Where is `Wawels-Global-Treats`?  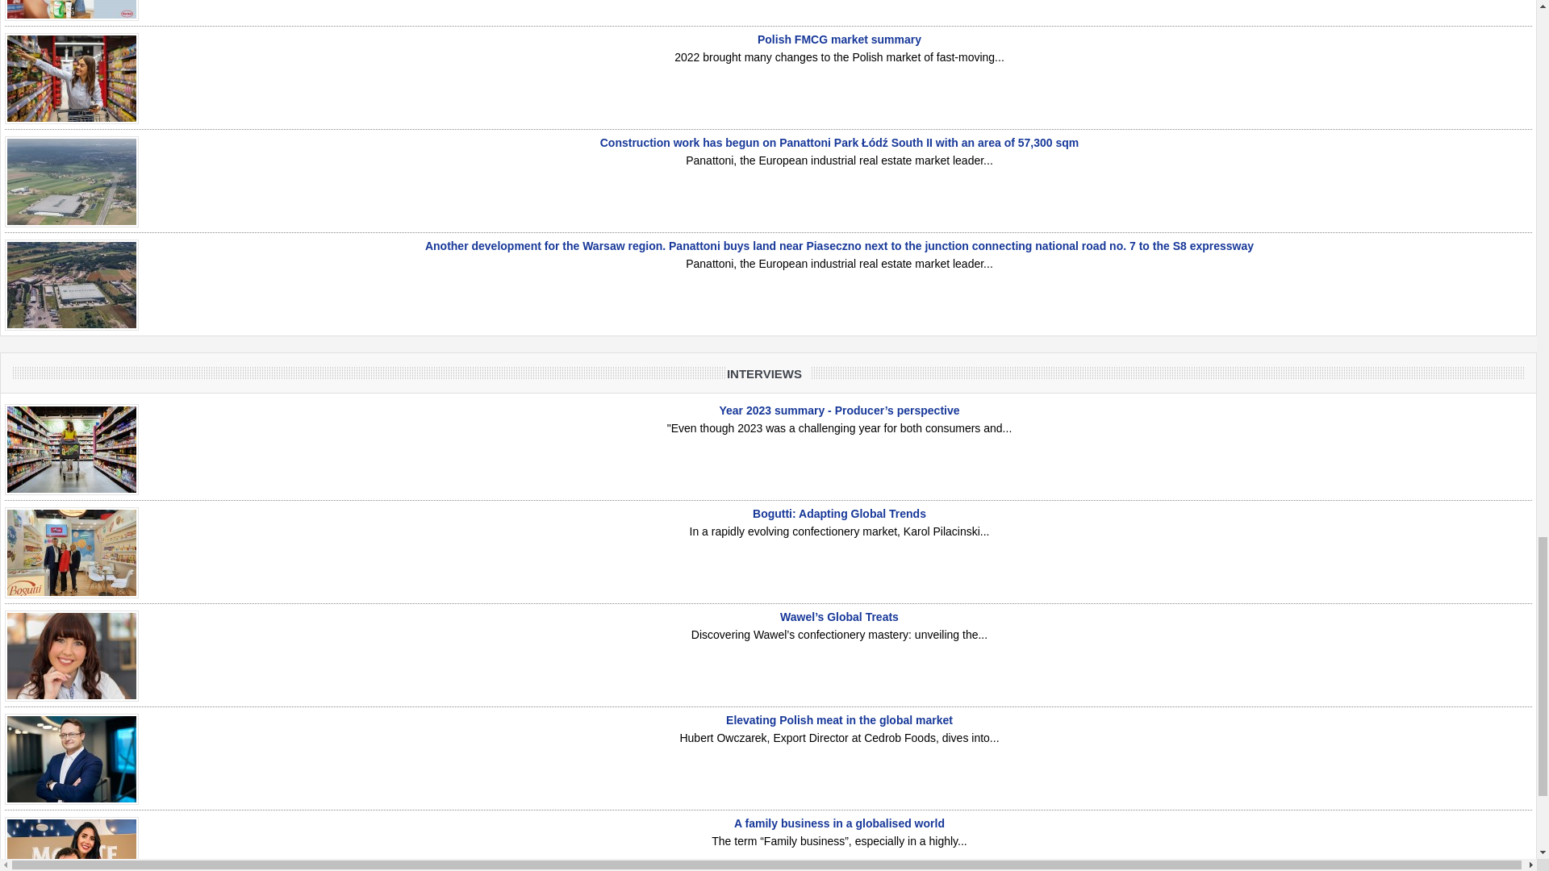
Wawels-Global-Treats is located at coordinates (71, 656).